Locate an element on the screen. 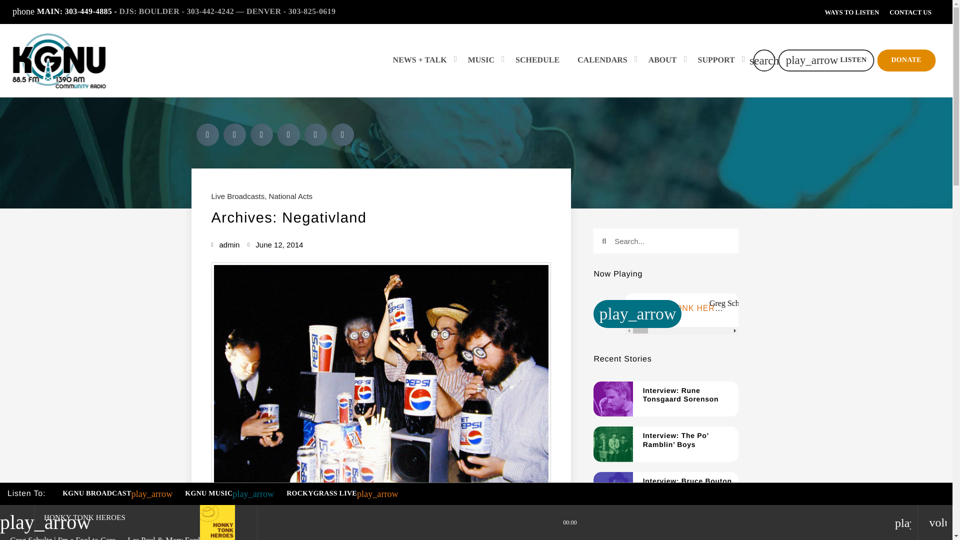  ABOUT is located at coordinates (664, 60).